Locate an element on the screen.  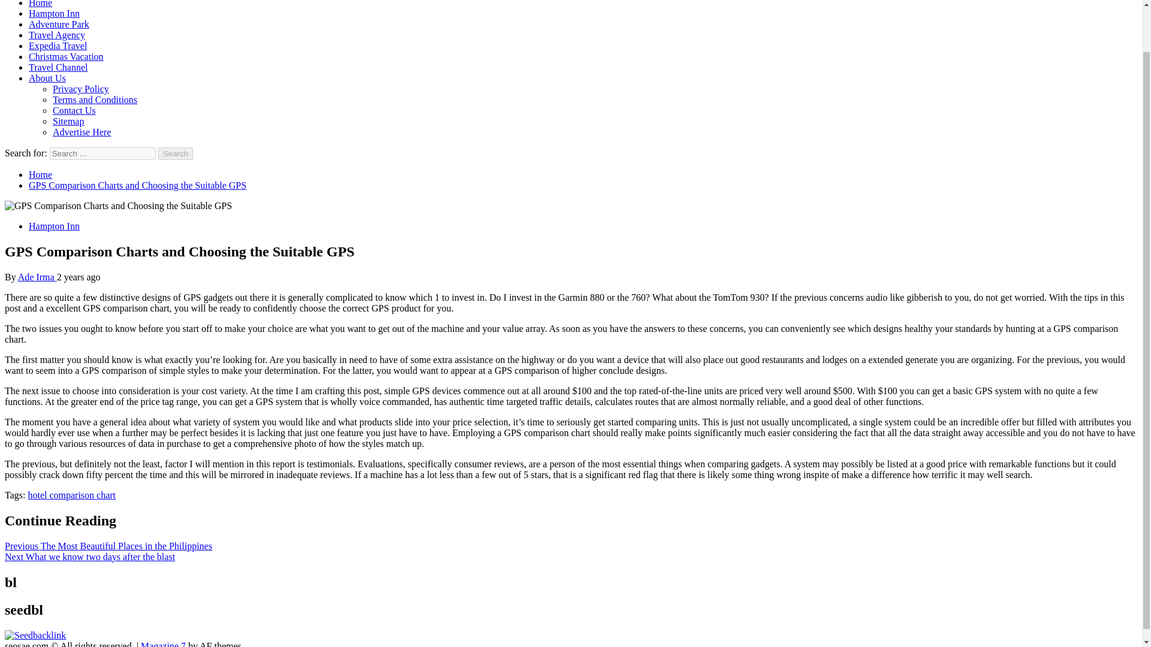
Travel Channel is located at coordinates (59, 67).